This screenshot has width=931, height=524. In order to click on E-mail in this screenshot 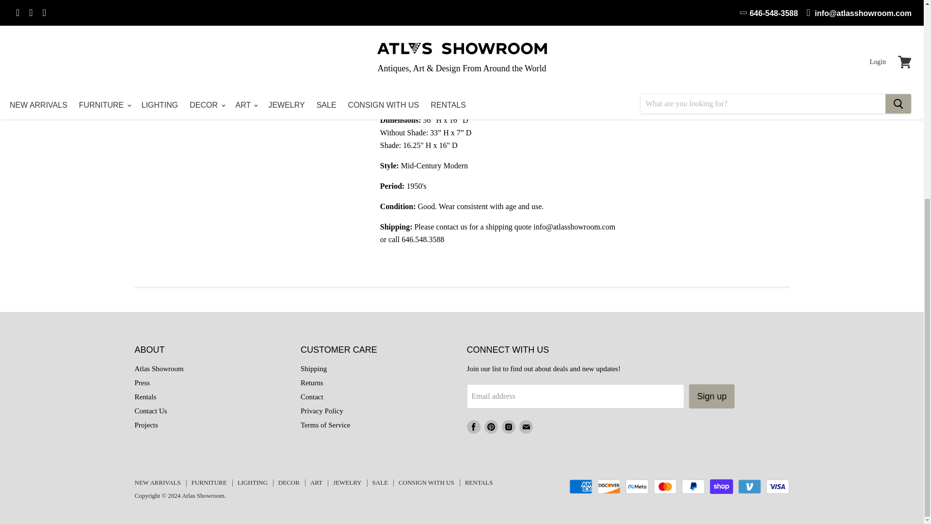, I will do `click(526, 426)`.